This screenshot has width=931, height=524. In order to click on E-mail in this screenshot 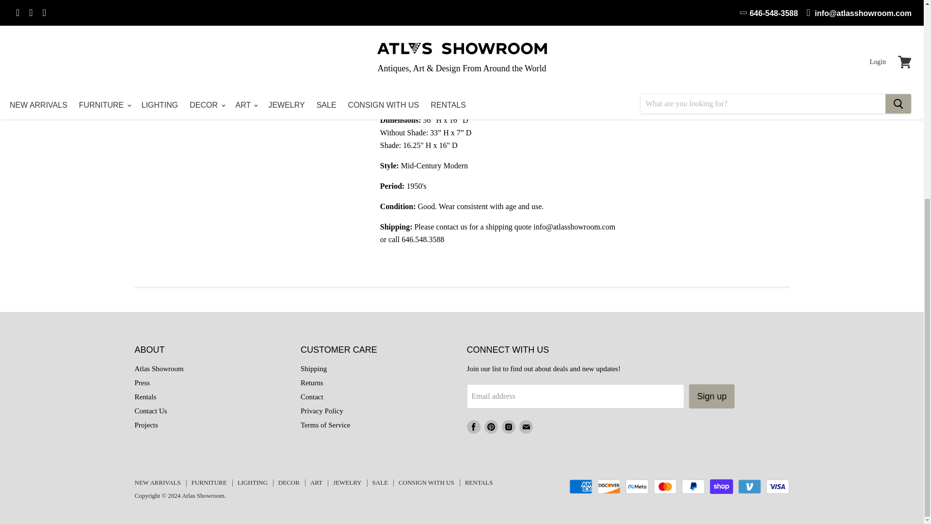, I will do `click(526, 426)`.